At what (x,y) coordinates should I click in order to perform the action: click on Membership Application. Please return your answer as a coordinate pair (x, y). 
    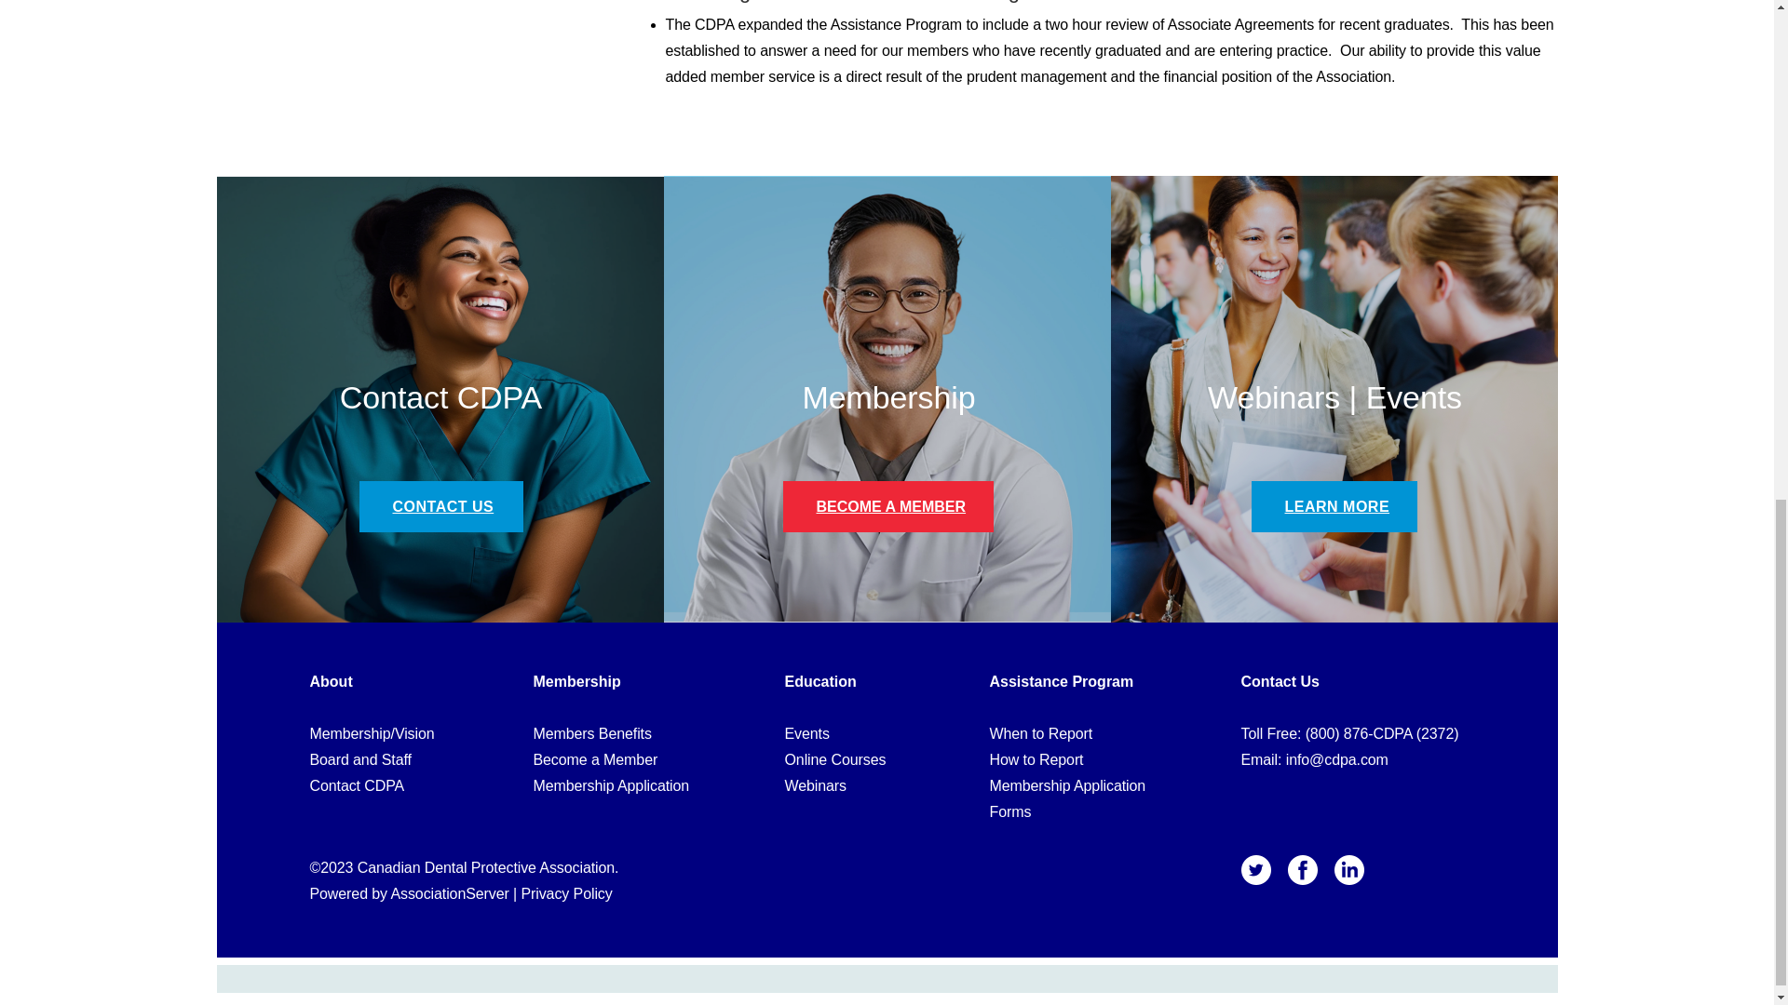
    Looking at the image, I should click on (611, 785).